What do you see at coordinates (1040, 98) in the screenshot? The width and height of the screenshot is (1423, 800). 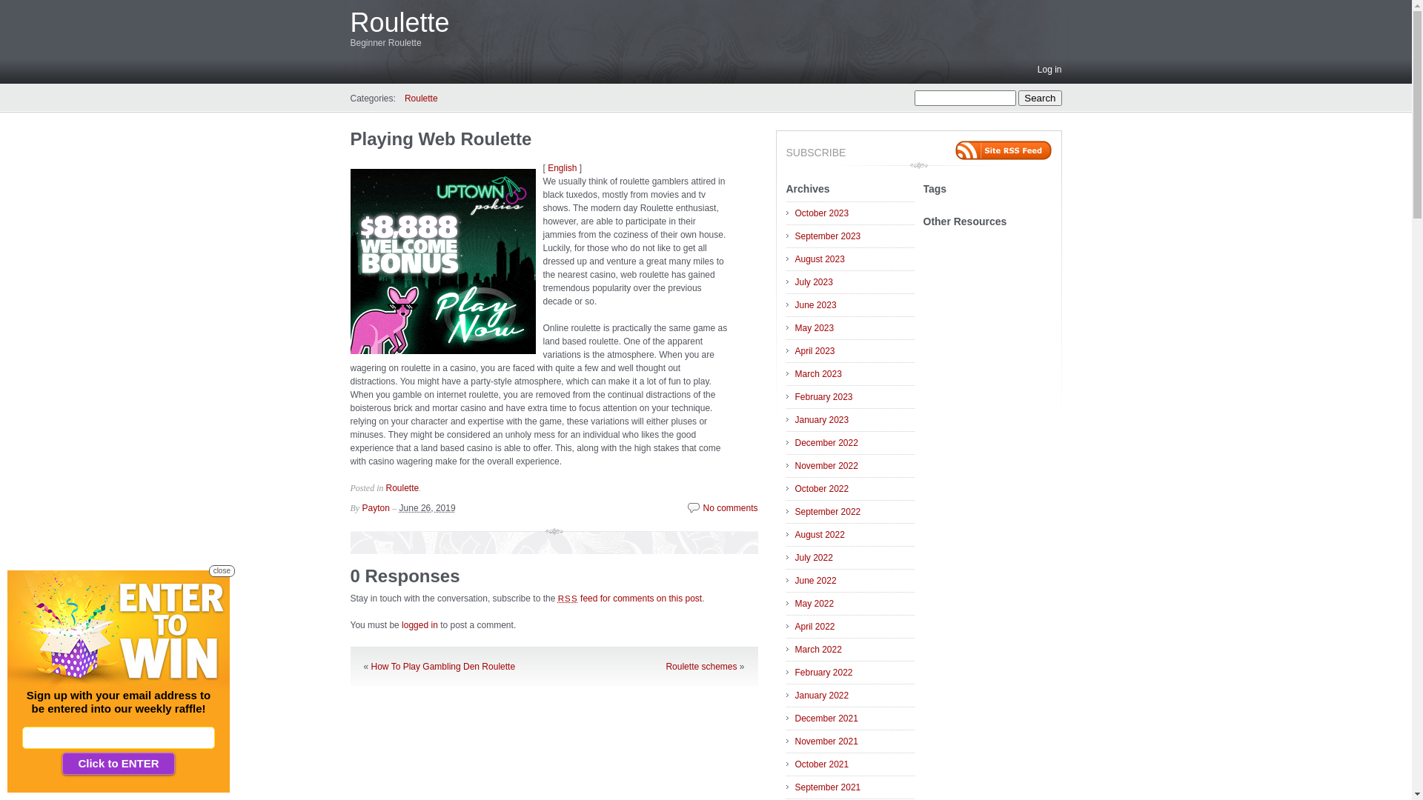 I see `Search` at bounding box center [1040, 98].